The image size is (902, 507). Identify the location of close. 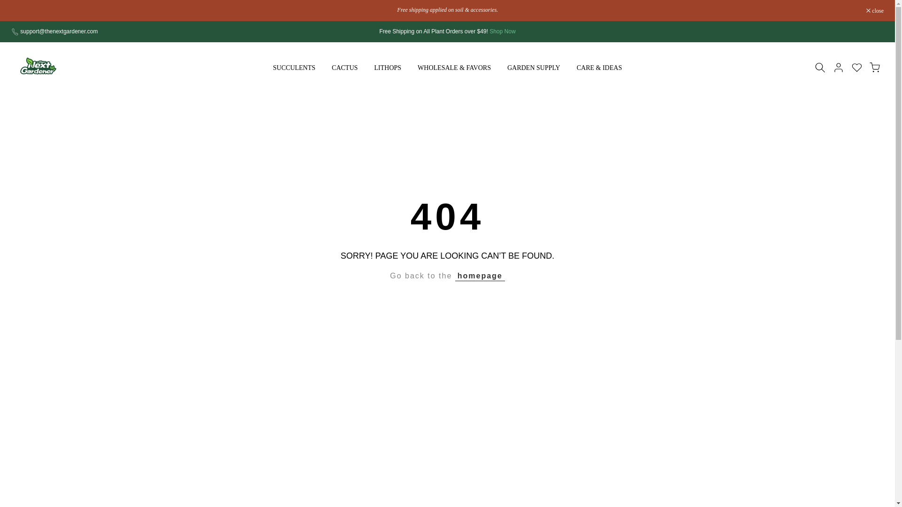
(875, 10).